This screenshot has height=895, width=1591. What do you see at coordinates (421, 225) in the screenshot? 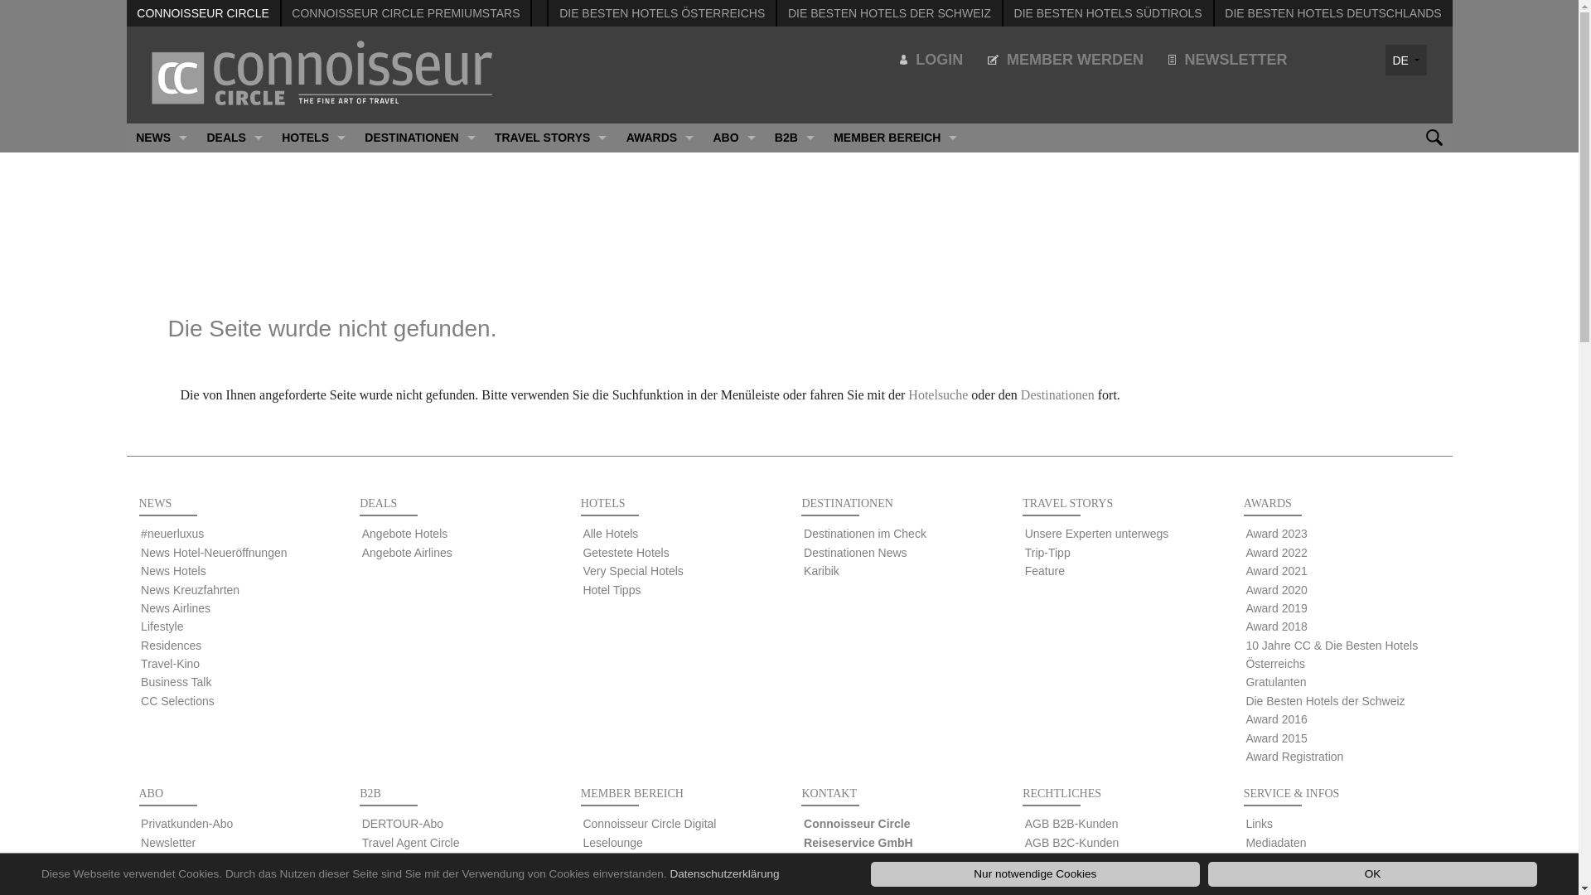
I see `KARIBIK` at bounding box center [421, 225].